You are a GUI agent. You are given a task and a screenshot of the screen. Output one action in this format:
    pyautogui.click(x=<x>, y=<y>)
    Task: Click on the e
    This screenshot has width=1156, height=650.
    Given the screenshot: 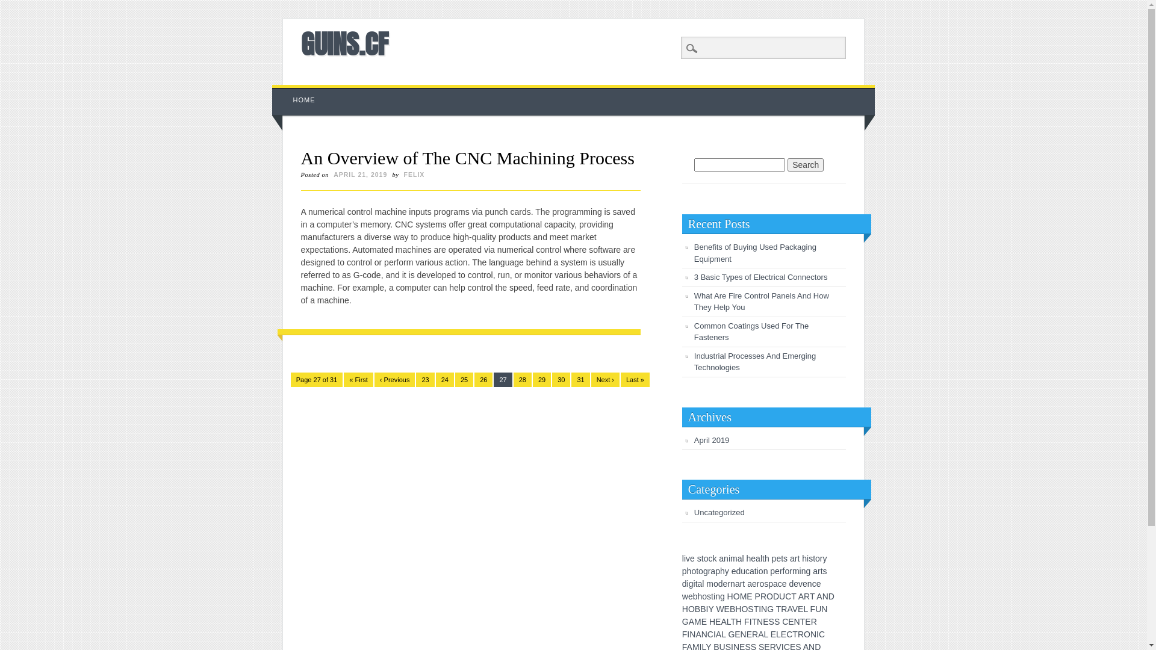 What is the action you would take?
    pyautogui.click(x=805, y=584)
    